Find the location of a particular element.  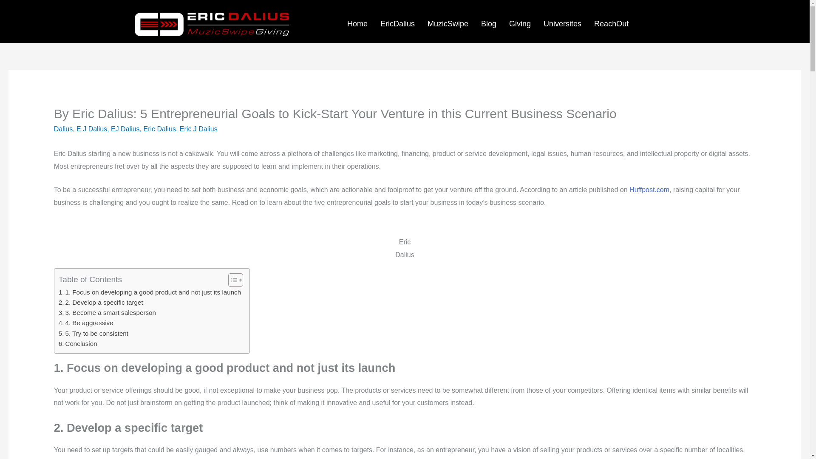

Huffpost.com is located at coordinates (649, 190).